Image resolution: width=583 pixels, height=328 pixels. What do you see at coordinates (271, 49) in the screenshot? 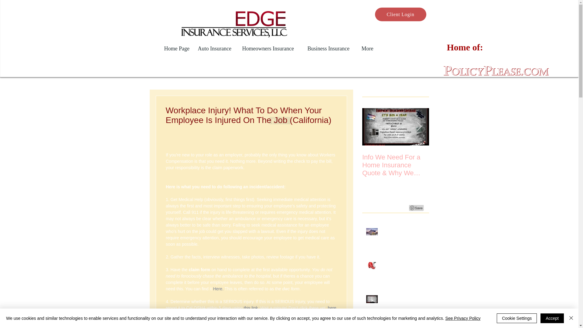
I see `Homeowners Insurance` at bounding box center [271, 49].